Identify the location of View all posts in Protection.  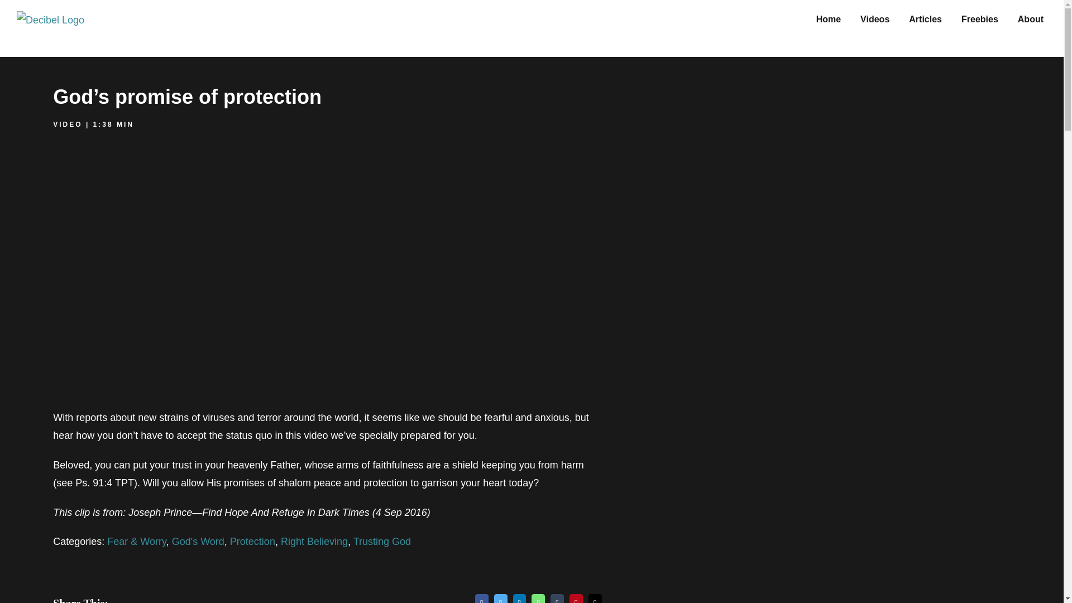
(252, 542).